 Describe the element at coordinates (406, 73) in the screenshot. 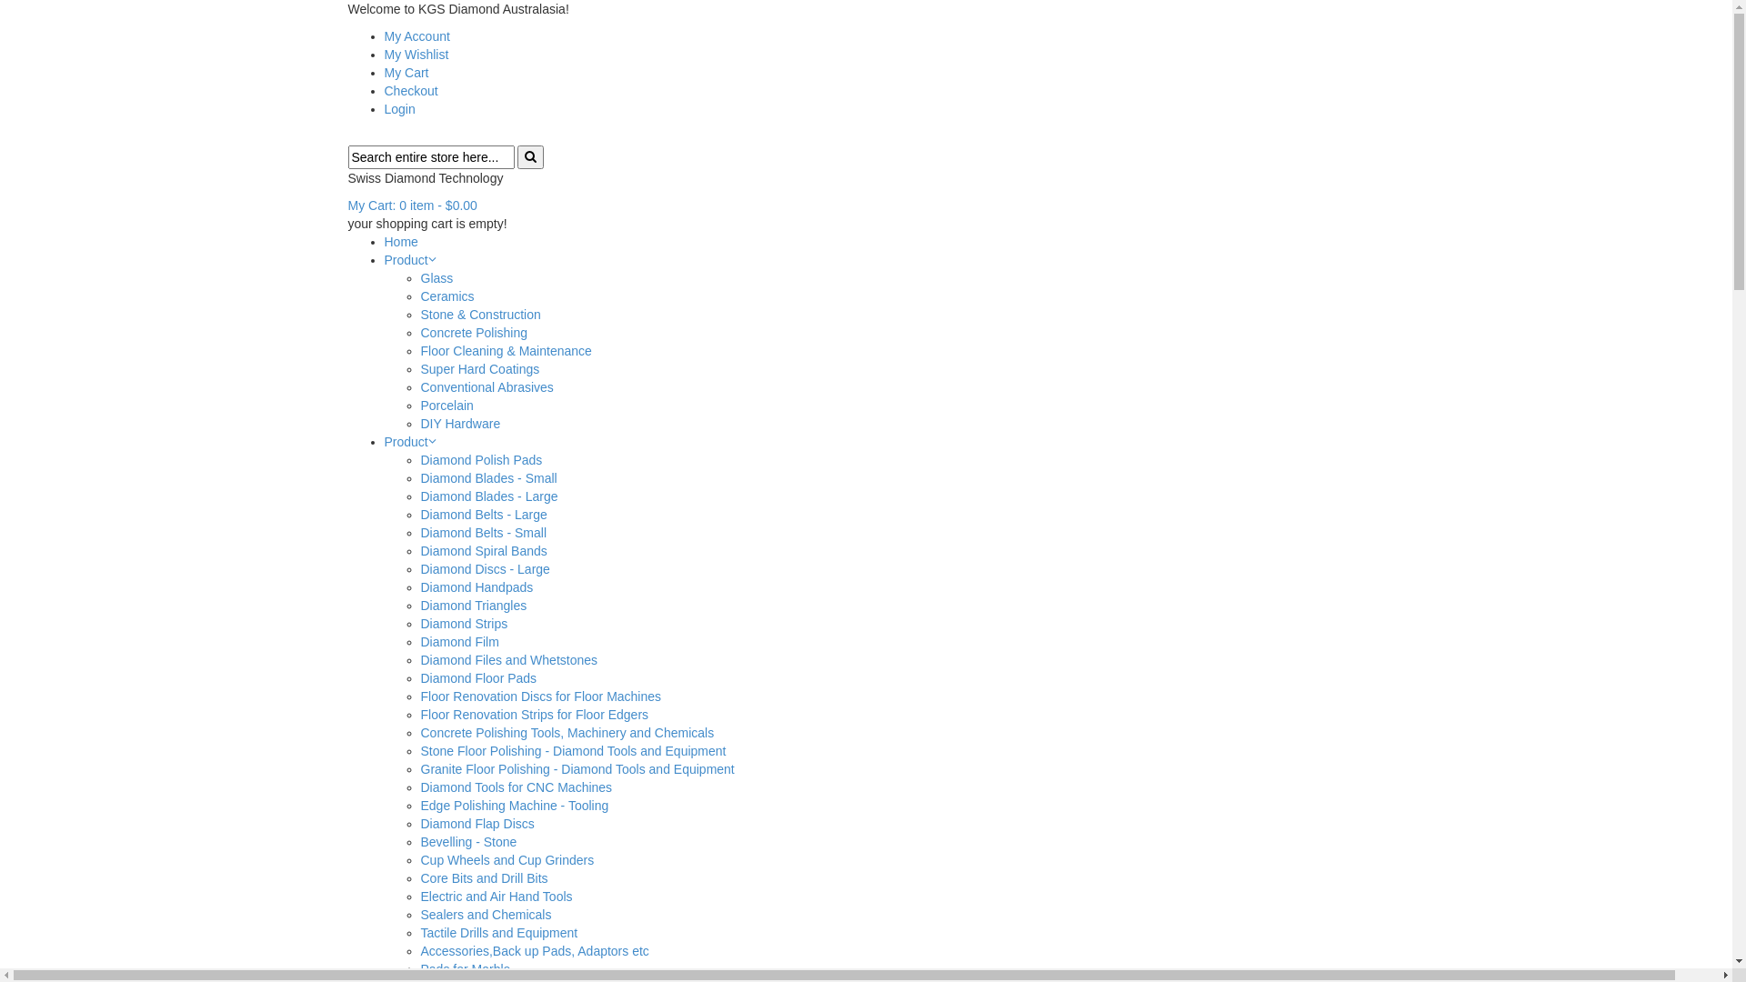

I see `My Cart` at that location.